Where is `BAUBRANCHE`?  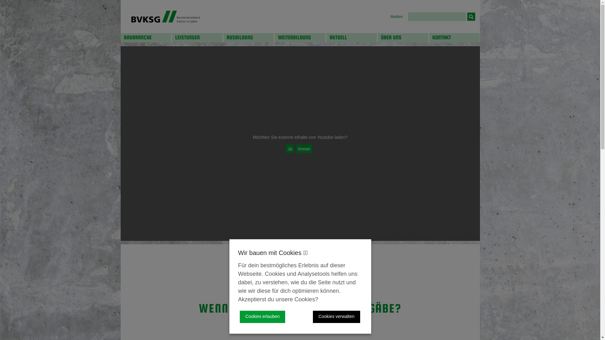 BAUBRANCHE is located at coordinates (146, 38).